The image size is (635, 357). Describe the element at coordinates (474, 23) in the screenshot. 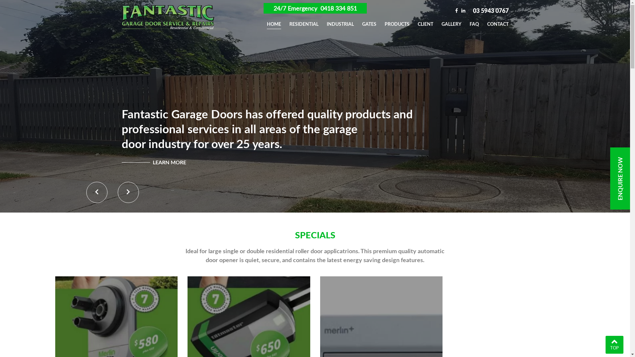

I see `FAQ` at that location.